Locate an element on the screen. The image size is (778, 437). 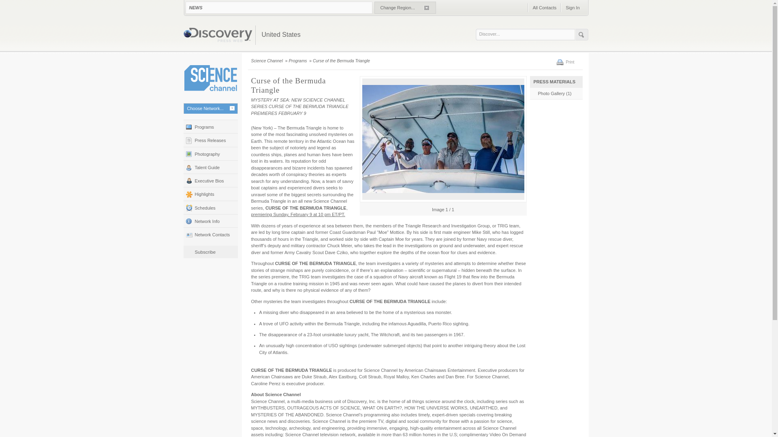
Science Channel is located at coordinates (210, 78).